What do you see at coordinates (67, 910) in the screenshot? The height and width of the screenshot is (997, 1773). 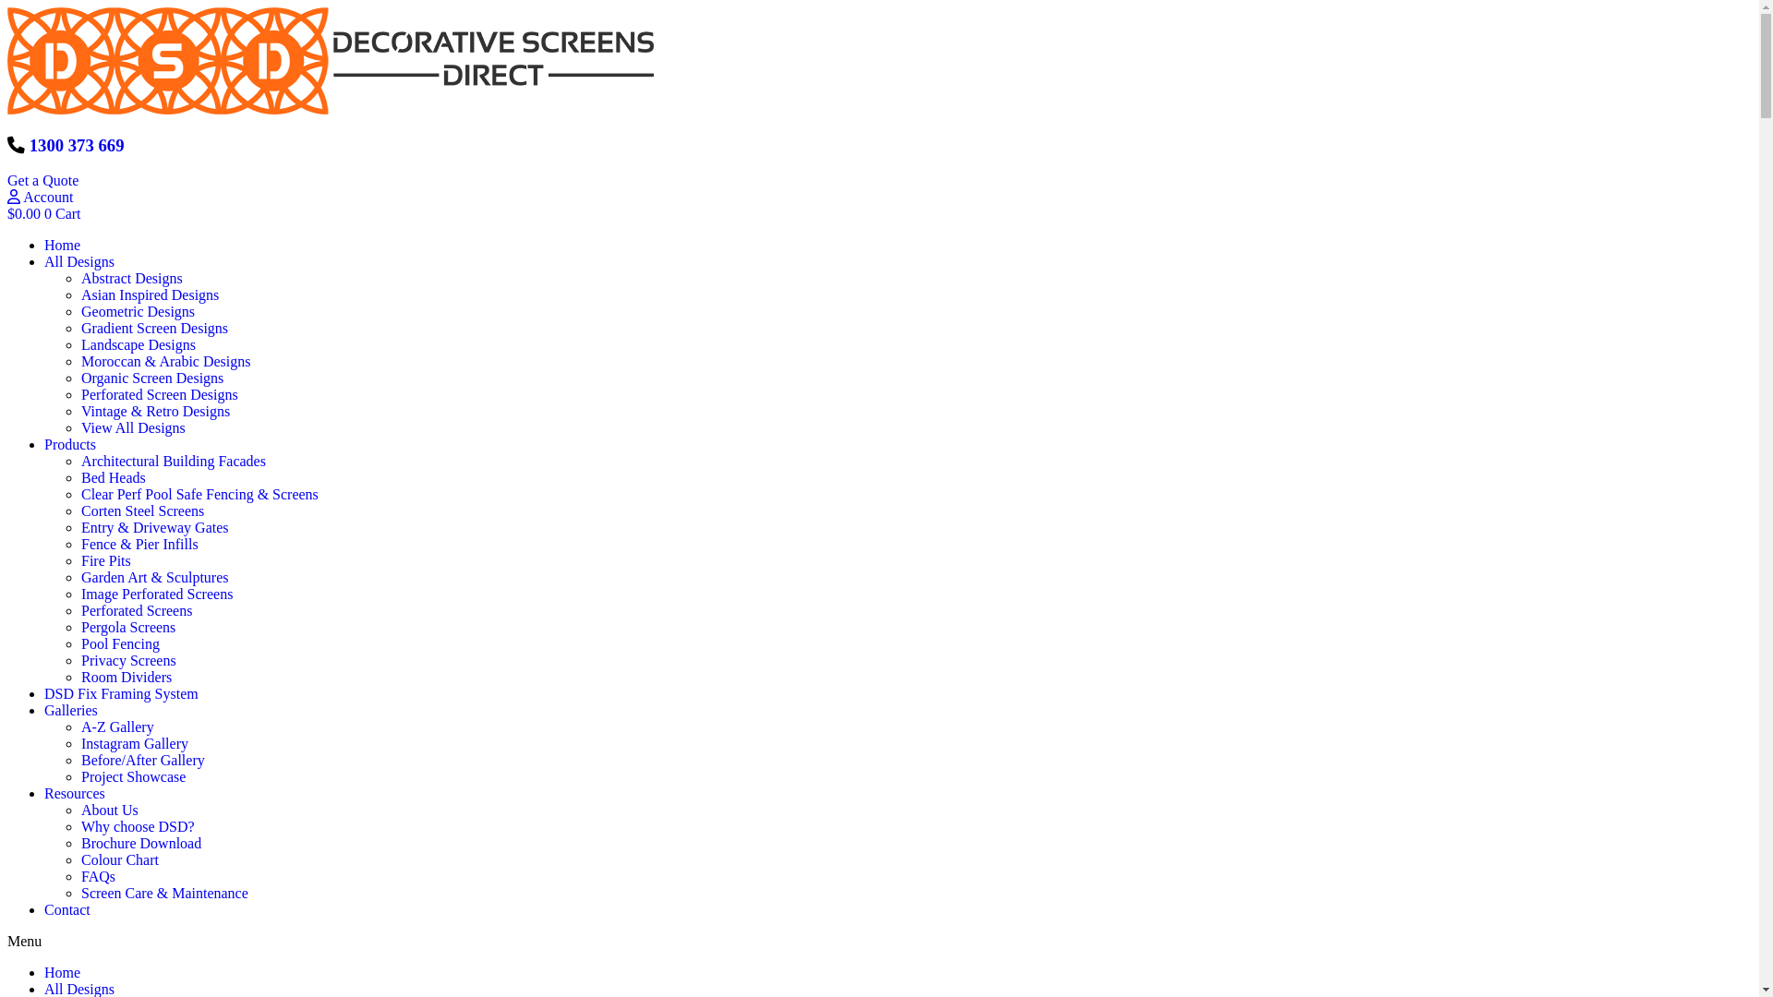 I see `Contact` at bounding box center [67, 910].